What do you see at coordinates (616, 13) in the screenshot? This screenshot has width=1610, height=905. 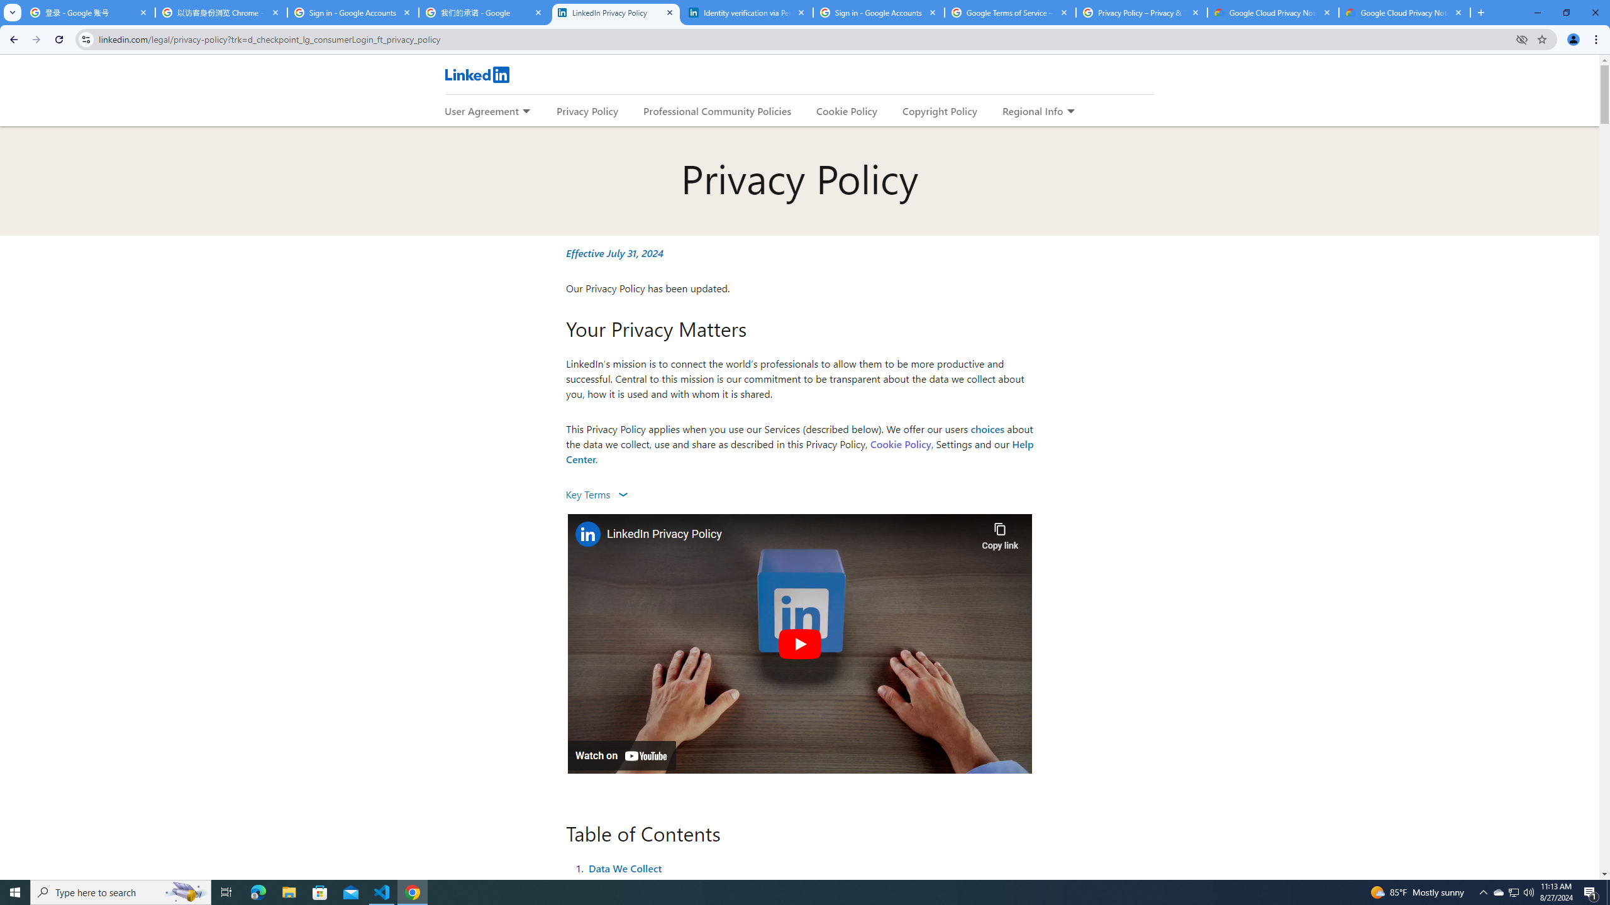 I see `LinkedIn Privacy Policy` at bounding box center [616, 13].